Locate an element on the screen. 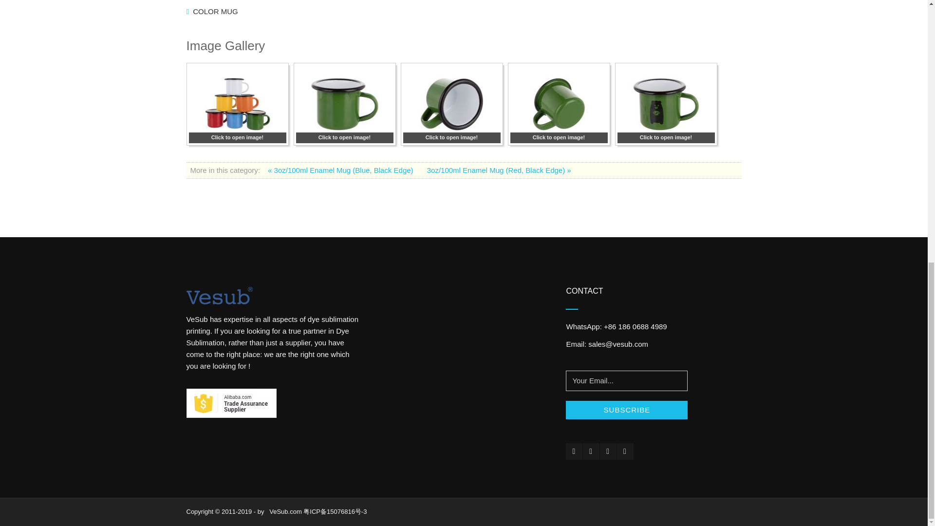 This screenshot has height=526, width=935. Subscribe is located at coordinates (626, 410).